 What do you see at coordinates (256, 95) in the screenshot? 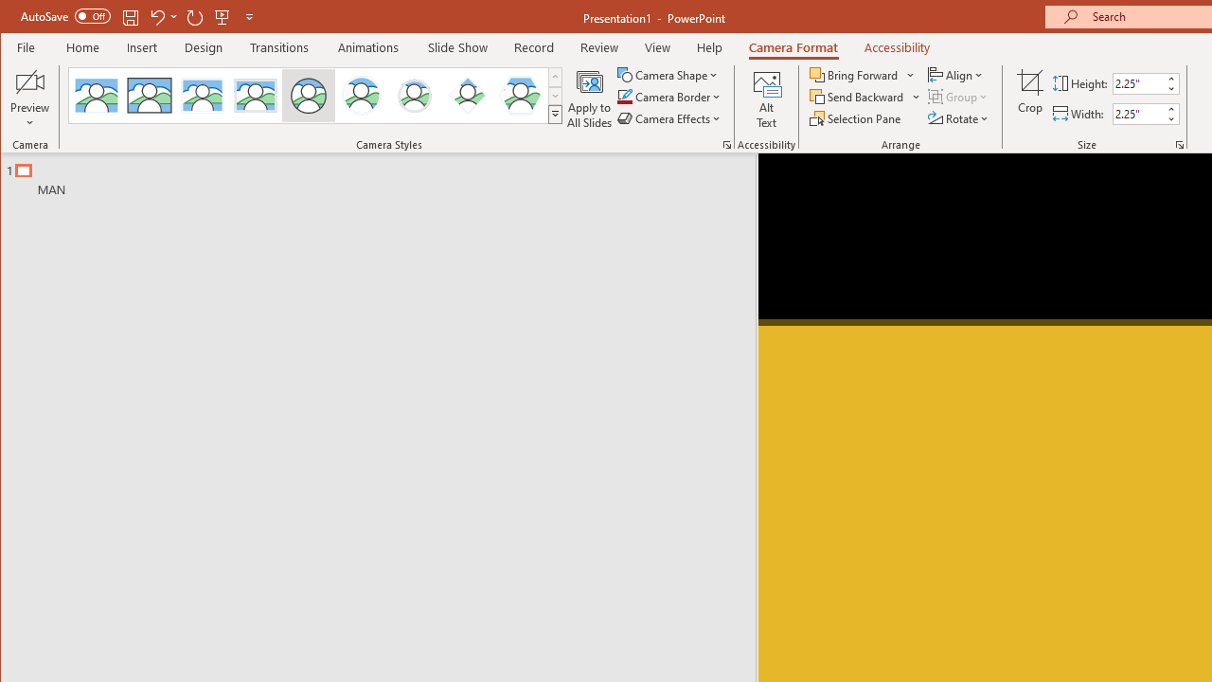
I see `Soft Edge Rectangle` at bounding box center [256, 95].